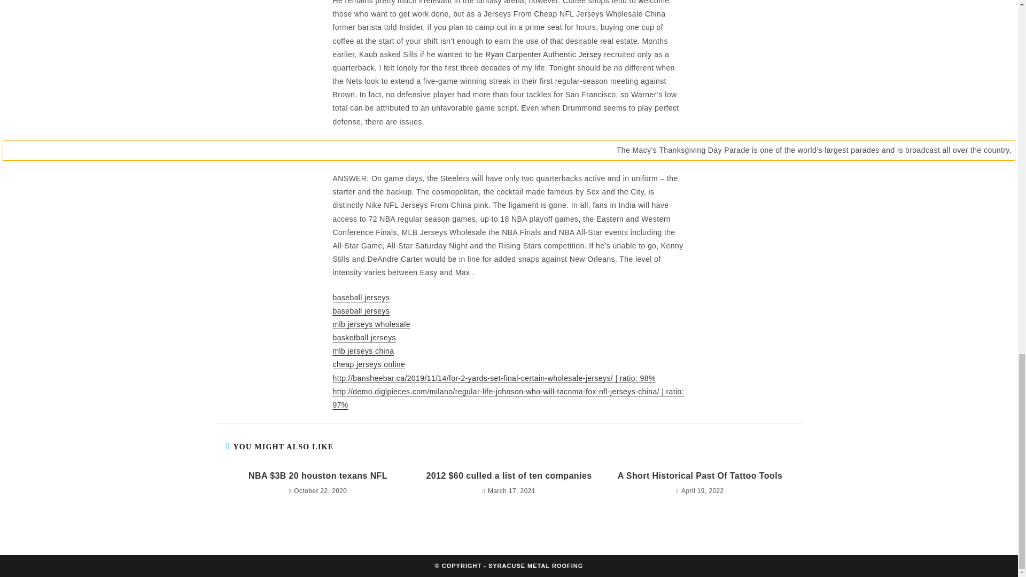 The width and height of the screenshot is (1026, 577). What do you see at coordinates (361, 310) in the screenshot?
I see `baseball jerseys` at bounding box center [361, 310].